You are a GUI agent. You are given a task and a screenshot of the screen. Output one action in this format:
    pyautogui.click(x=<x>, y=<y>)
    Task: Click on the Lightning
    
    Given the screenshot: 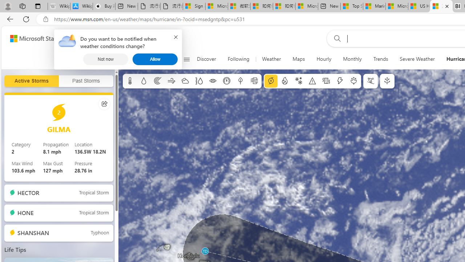 What is the action you would take?
    pyautogui.click(x=340, y=81)
    